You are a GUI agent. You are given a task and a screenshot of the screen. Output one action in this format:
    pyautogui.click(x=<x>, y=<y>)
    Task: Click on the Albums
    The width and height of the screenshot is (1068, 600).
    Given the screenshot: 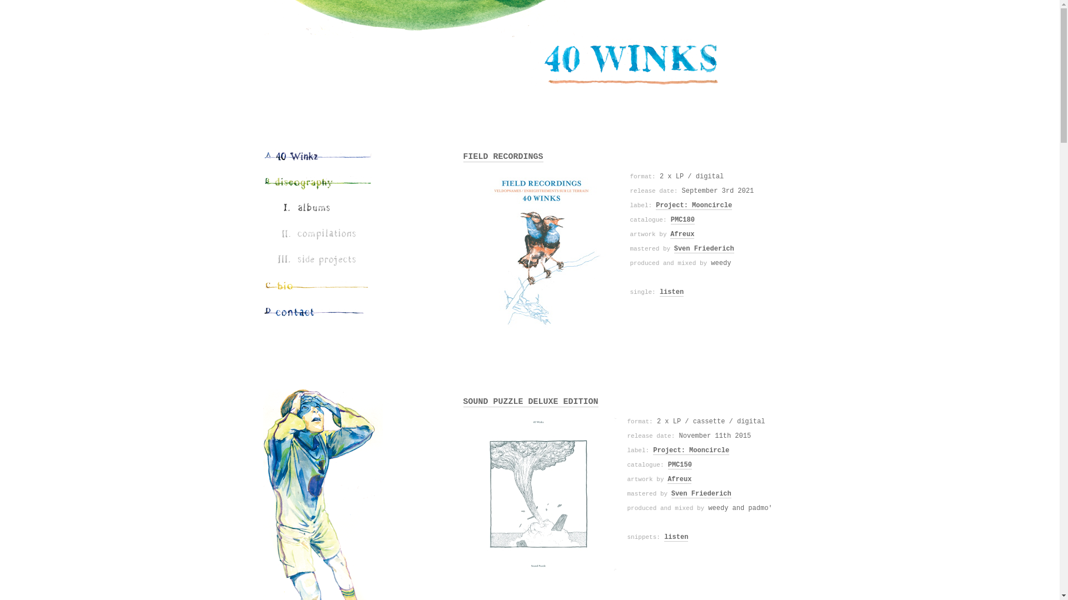 What is the action you would take?
    pyautogui.click(x=324, y=210)
    